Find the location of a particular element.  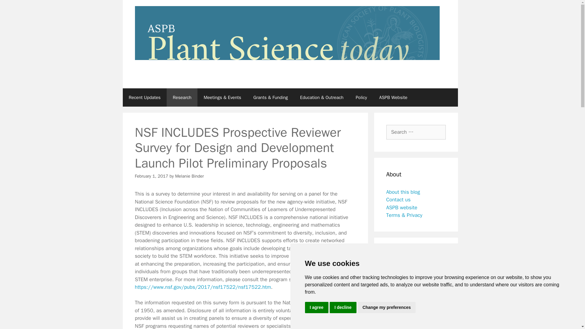

Change my preferences is located at coordinates (387, 308).